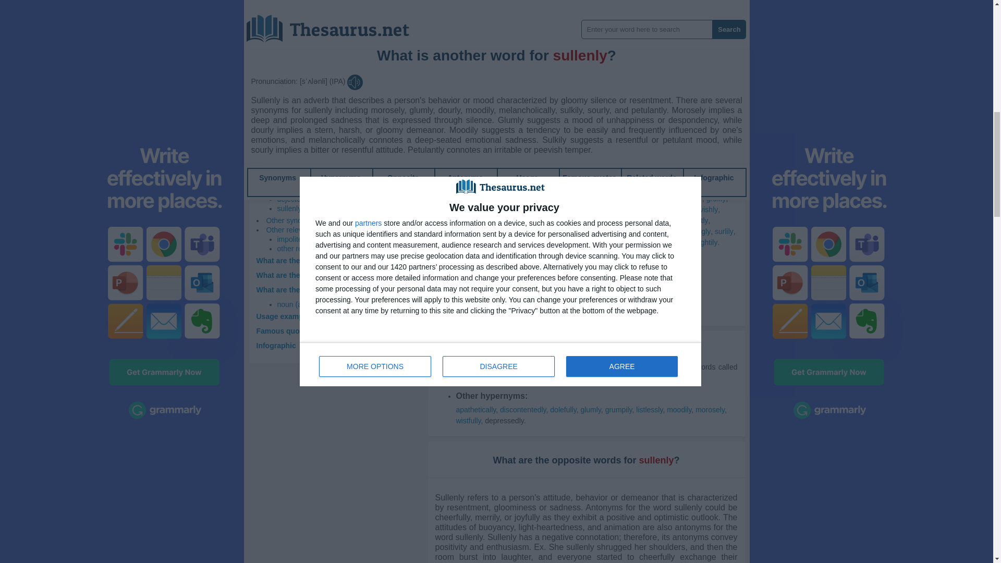  What do you see at coordinates (527, 20) in the screenshot?
I see `Synonyms for Sullenly` at bounding box center [527, 20].